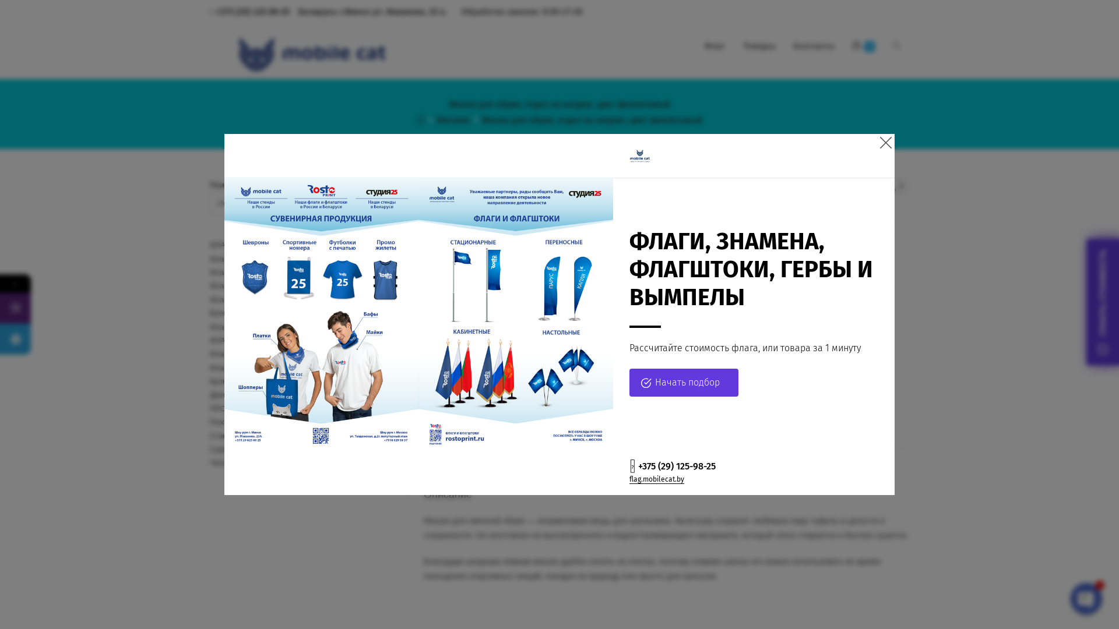 The image size is (1119, 629). Describe the element at coordinates (550, 304) in the screenshot. I see `700-nw-234.jpg` at that location.